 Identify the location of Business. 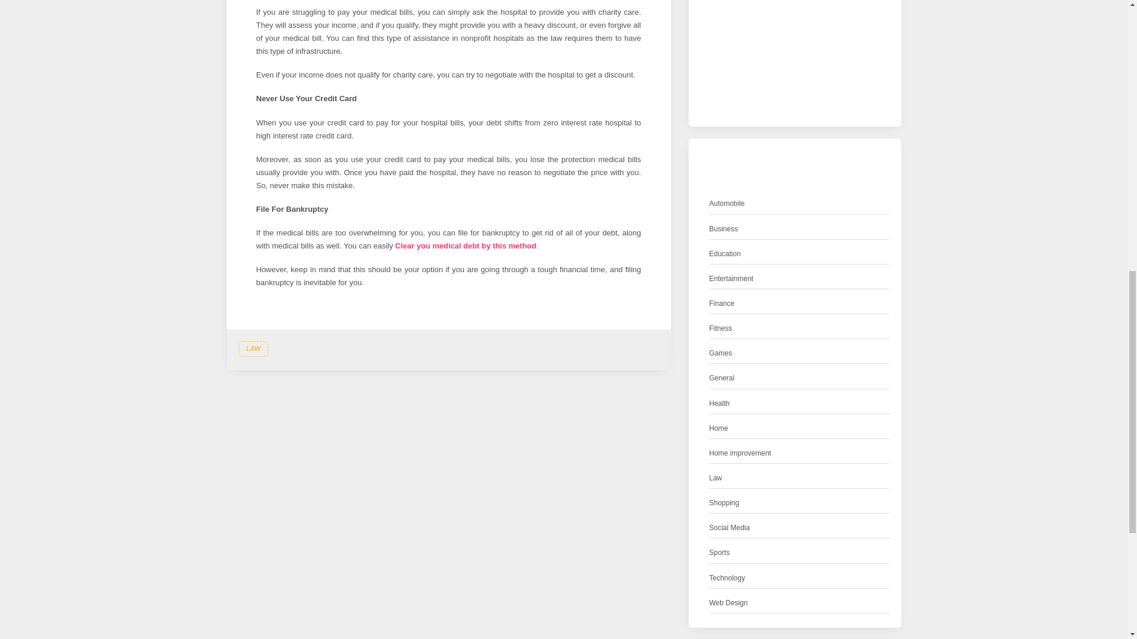
(724, 229).